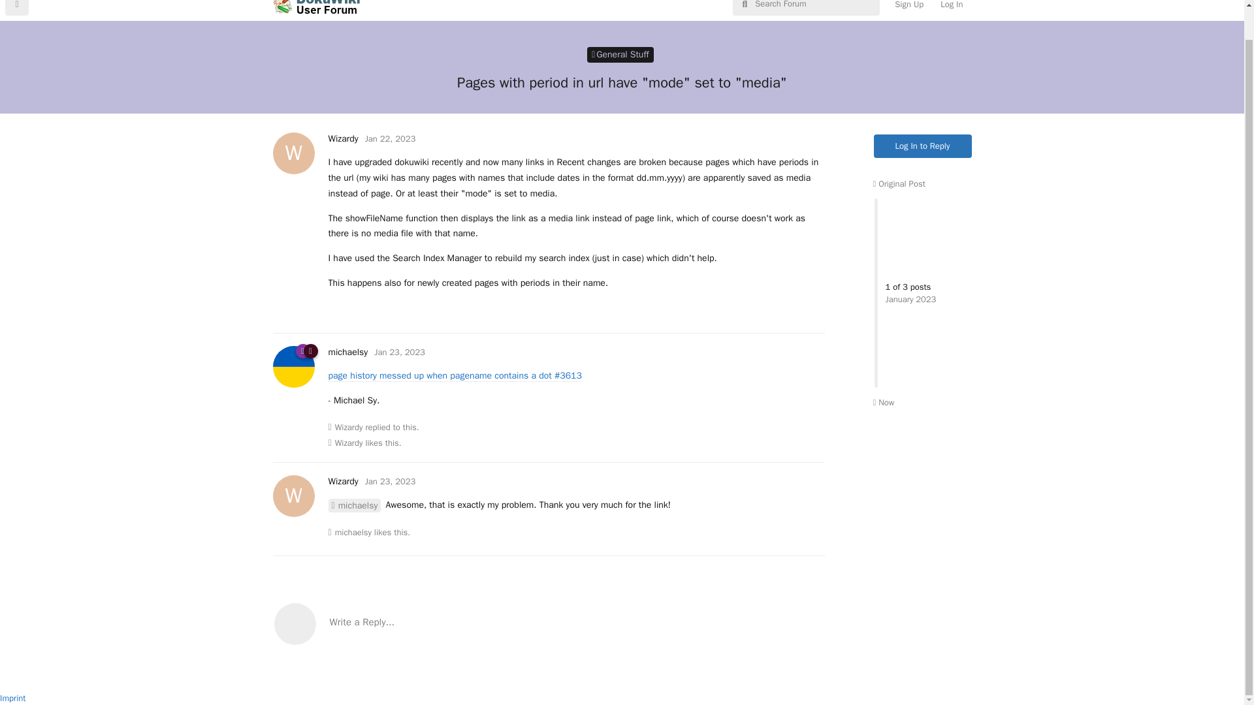 The width and height of the screenshot is (1254, 705). What do you see at coordinates (883, 402) in the screenshot?
I see `Sunday, January 22, 2023 11:49 PM` at bounding box center [883, 402].